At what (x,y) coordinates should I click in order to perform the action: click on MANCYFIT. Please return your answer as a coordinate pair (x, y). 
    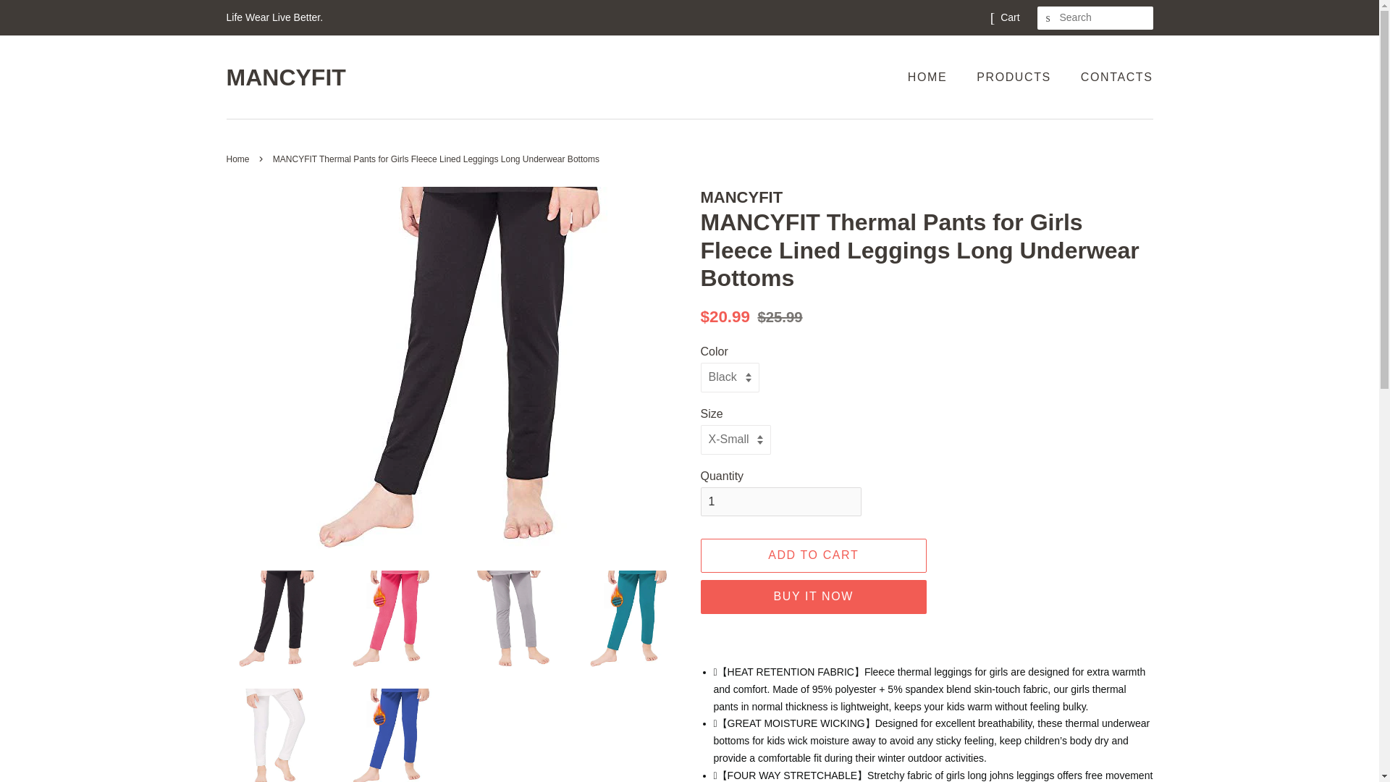
    Looking at the image, I should click on (285, 77).